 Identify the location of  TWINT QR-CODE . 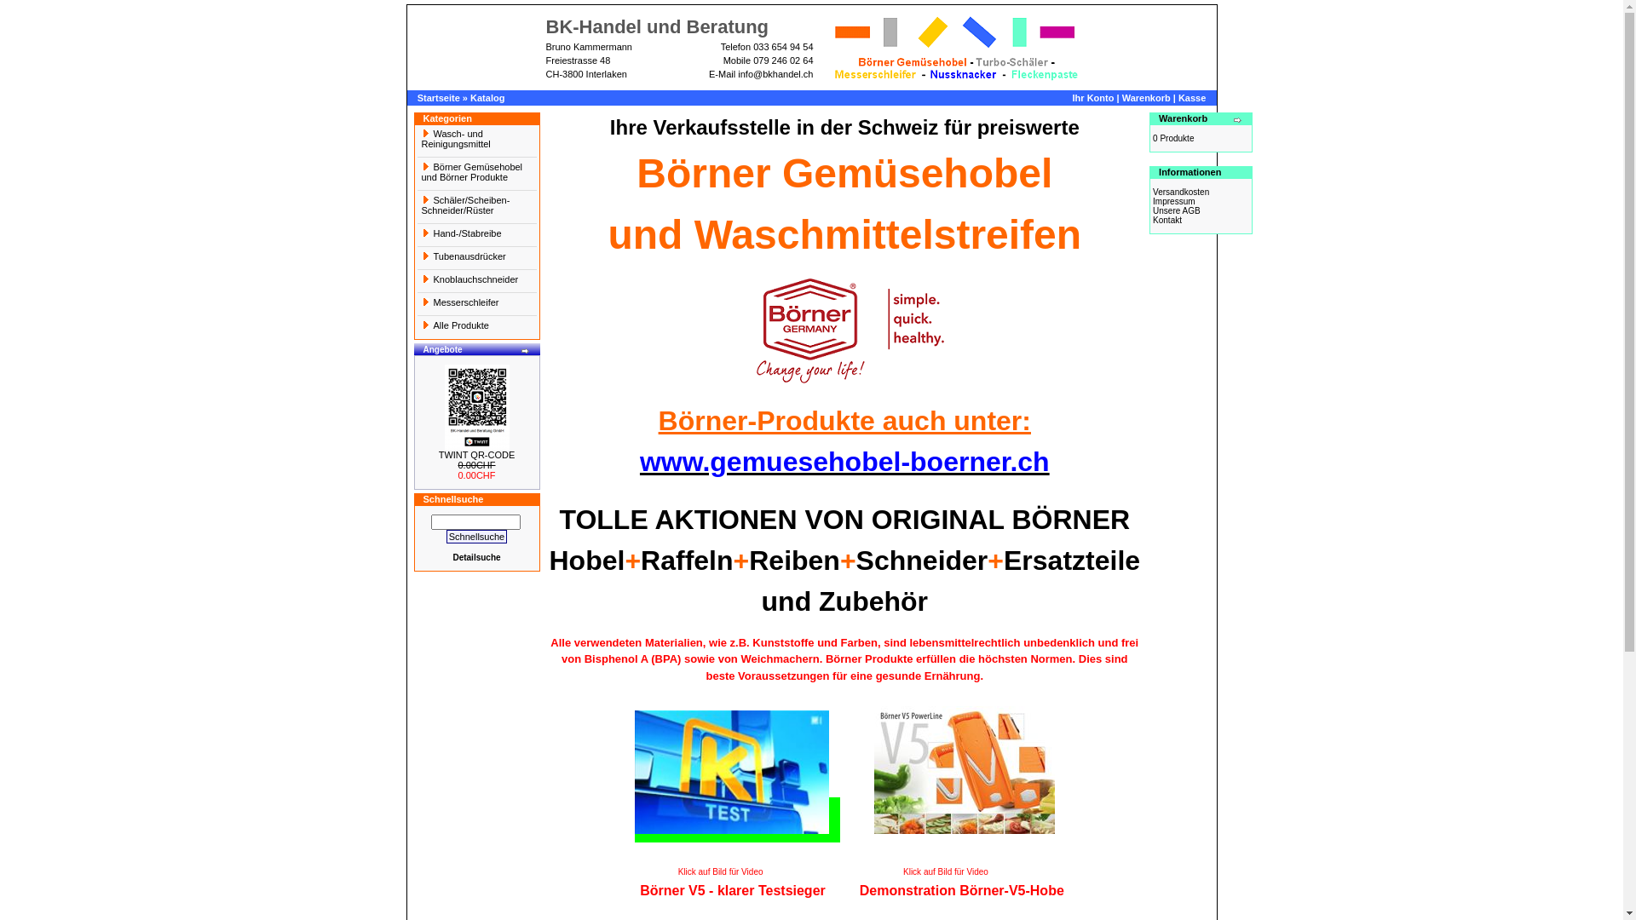
(477, 407).